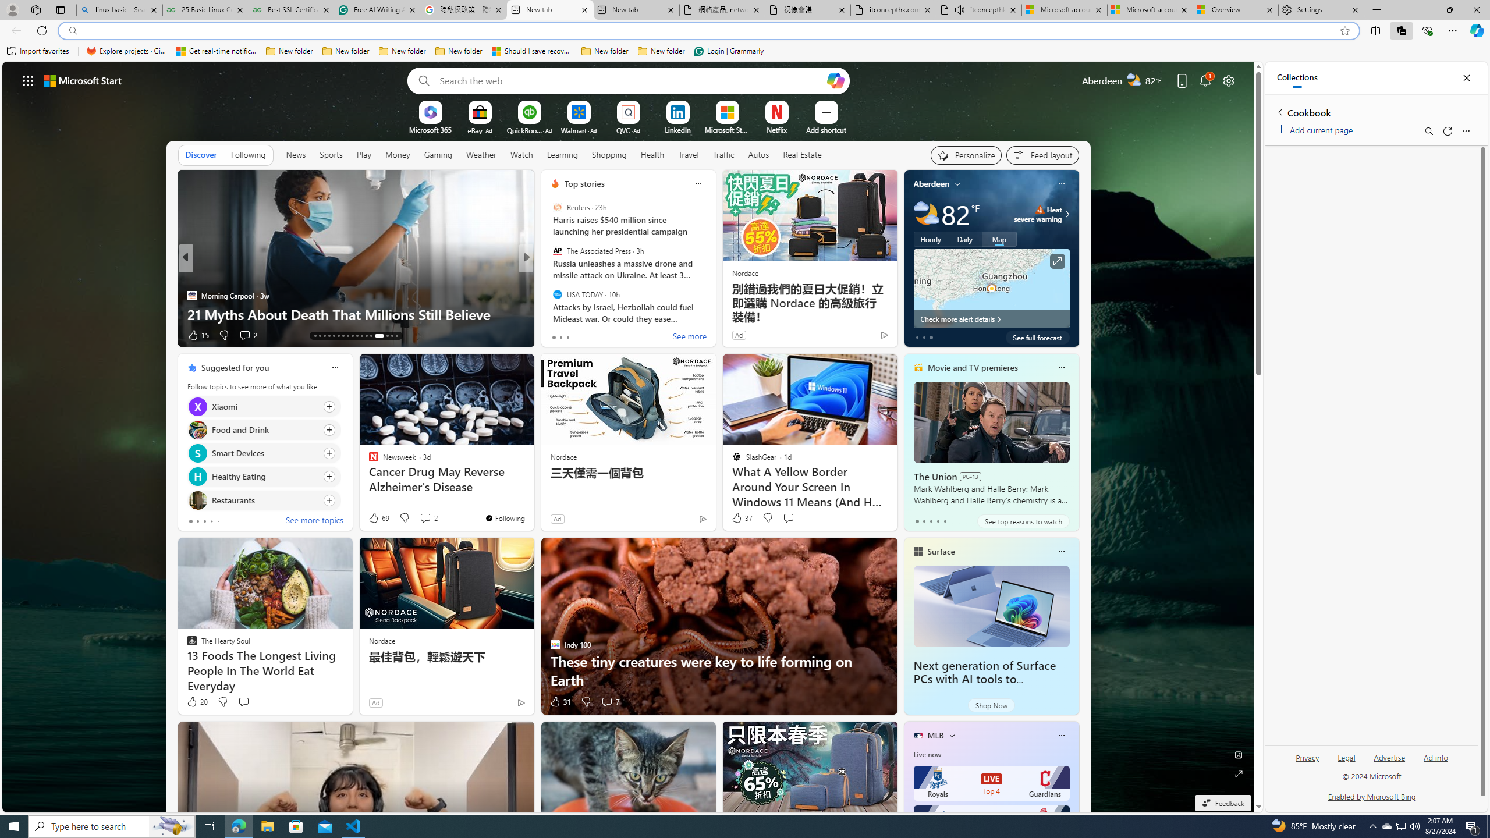 This screenshot has height=838, width=1490. I want to click on USA TODAY, so click(557, 294).